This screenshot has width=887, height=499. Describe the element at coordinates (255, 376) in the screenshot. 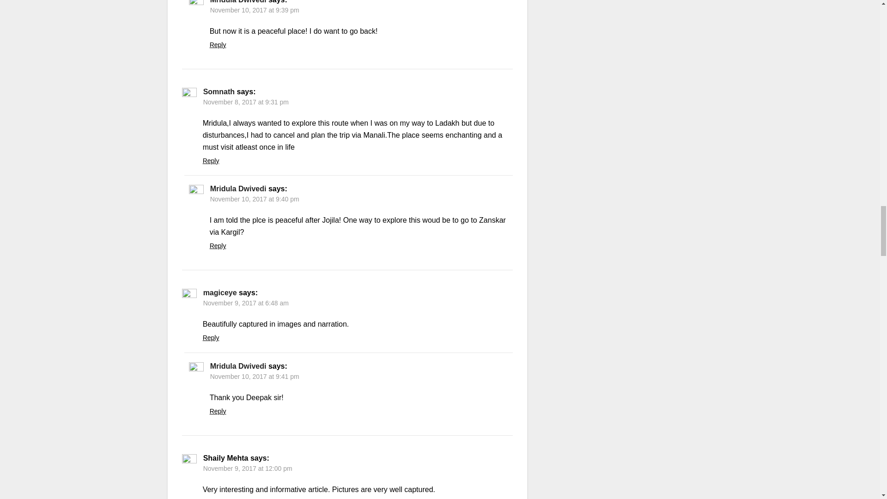

I see `November 10, 2017 at 9:41 pm` at that location.